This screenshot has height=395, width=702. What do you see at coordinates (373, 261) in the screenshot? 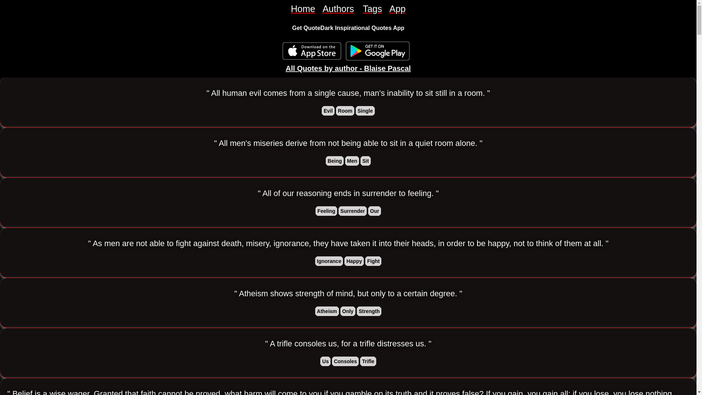
I see `Fight` at bounding box center [373, 261].